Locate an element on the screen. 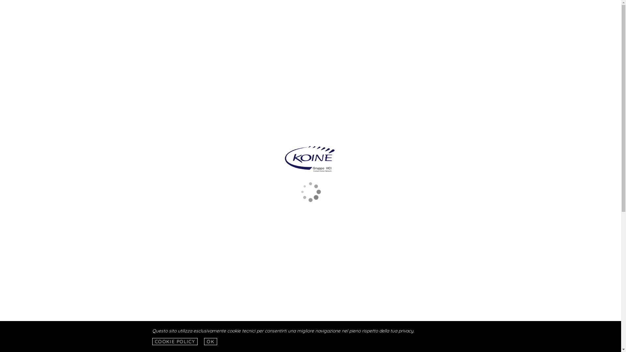 This screenshot has width=626, height=352. www.uncuoreunmondopadova.org is located at coordinates (311, 220).